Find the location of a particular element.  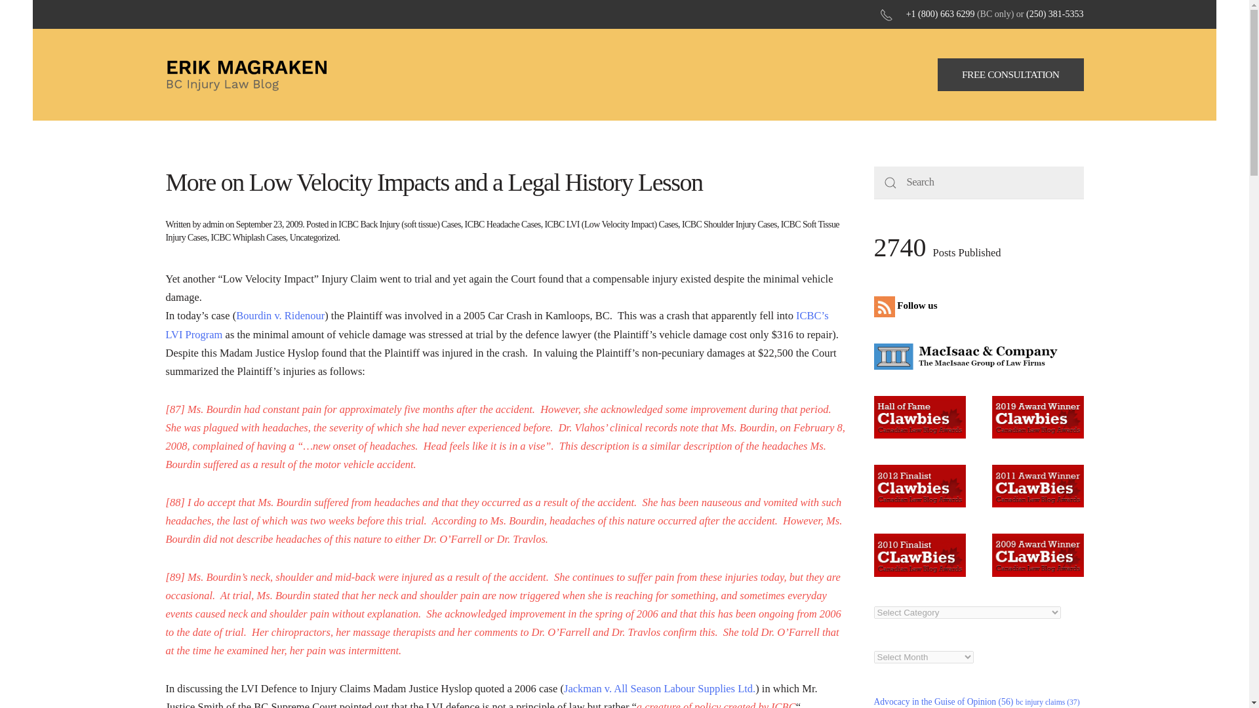

FREE CONSULTATION is located at coordinates (1011, 75).